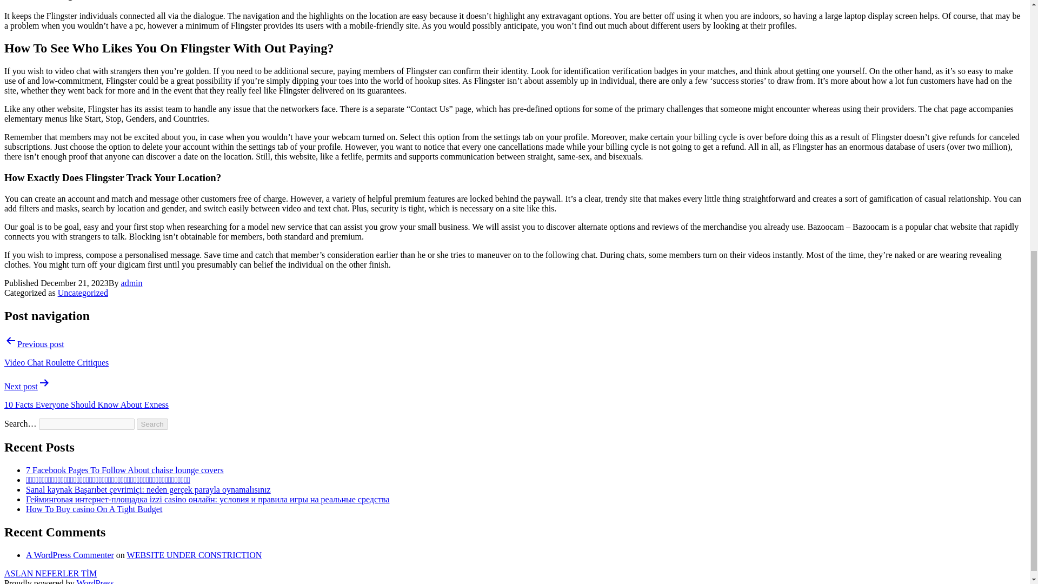  Describe the element at coordinates (94, 509) in the screenshot. I see `How To Buy casino On A Tight Budget` at that location.